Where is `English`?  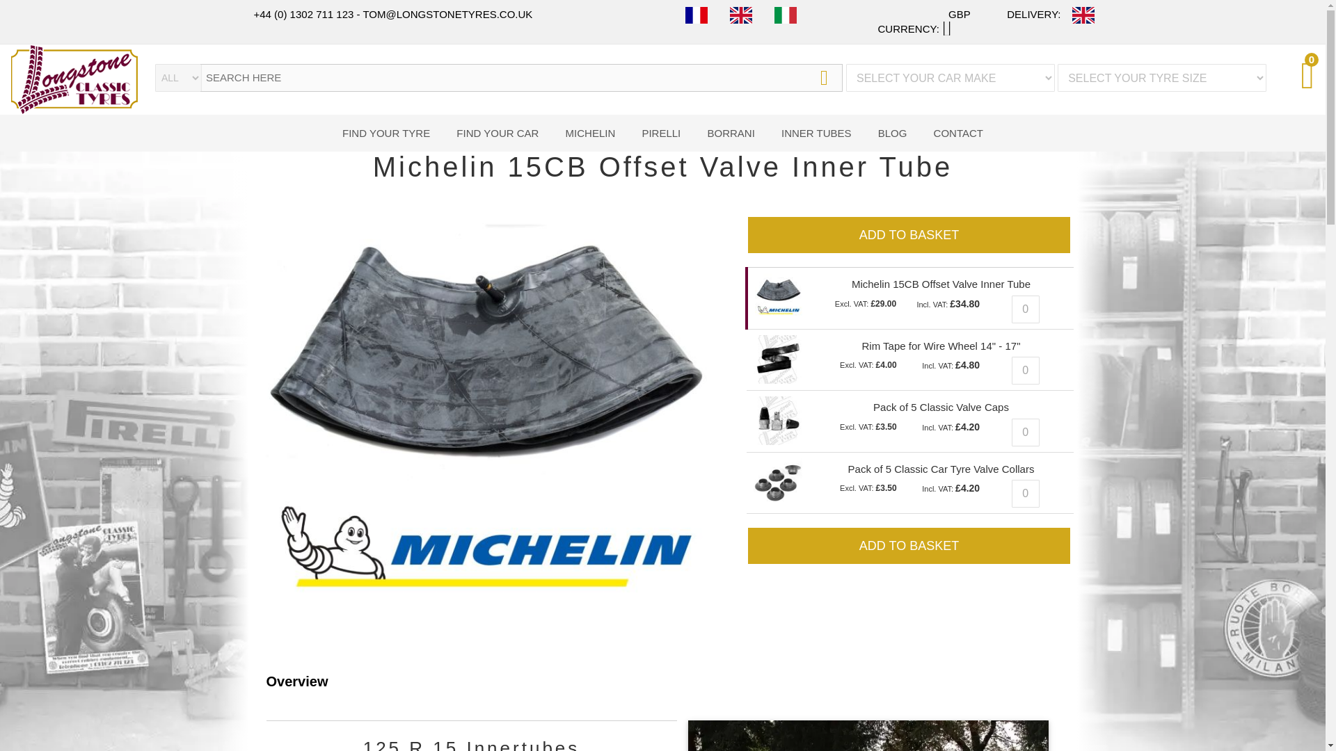
English is located at coordinates (740, 15).